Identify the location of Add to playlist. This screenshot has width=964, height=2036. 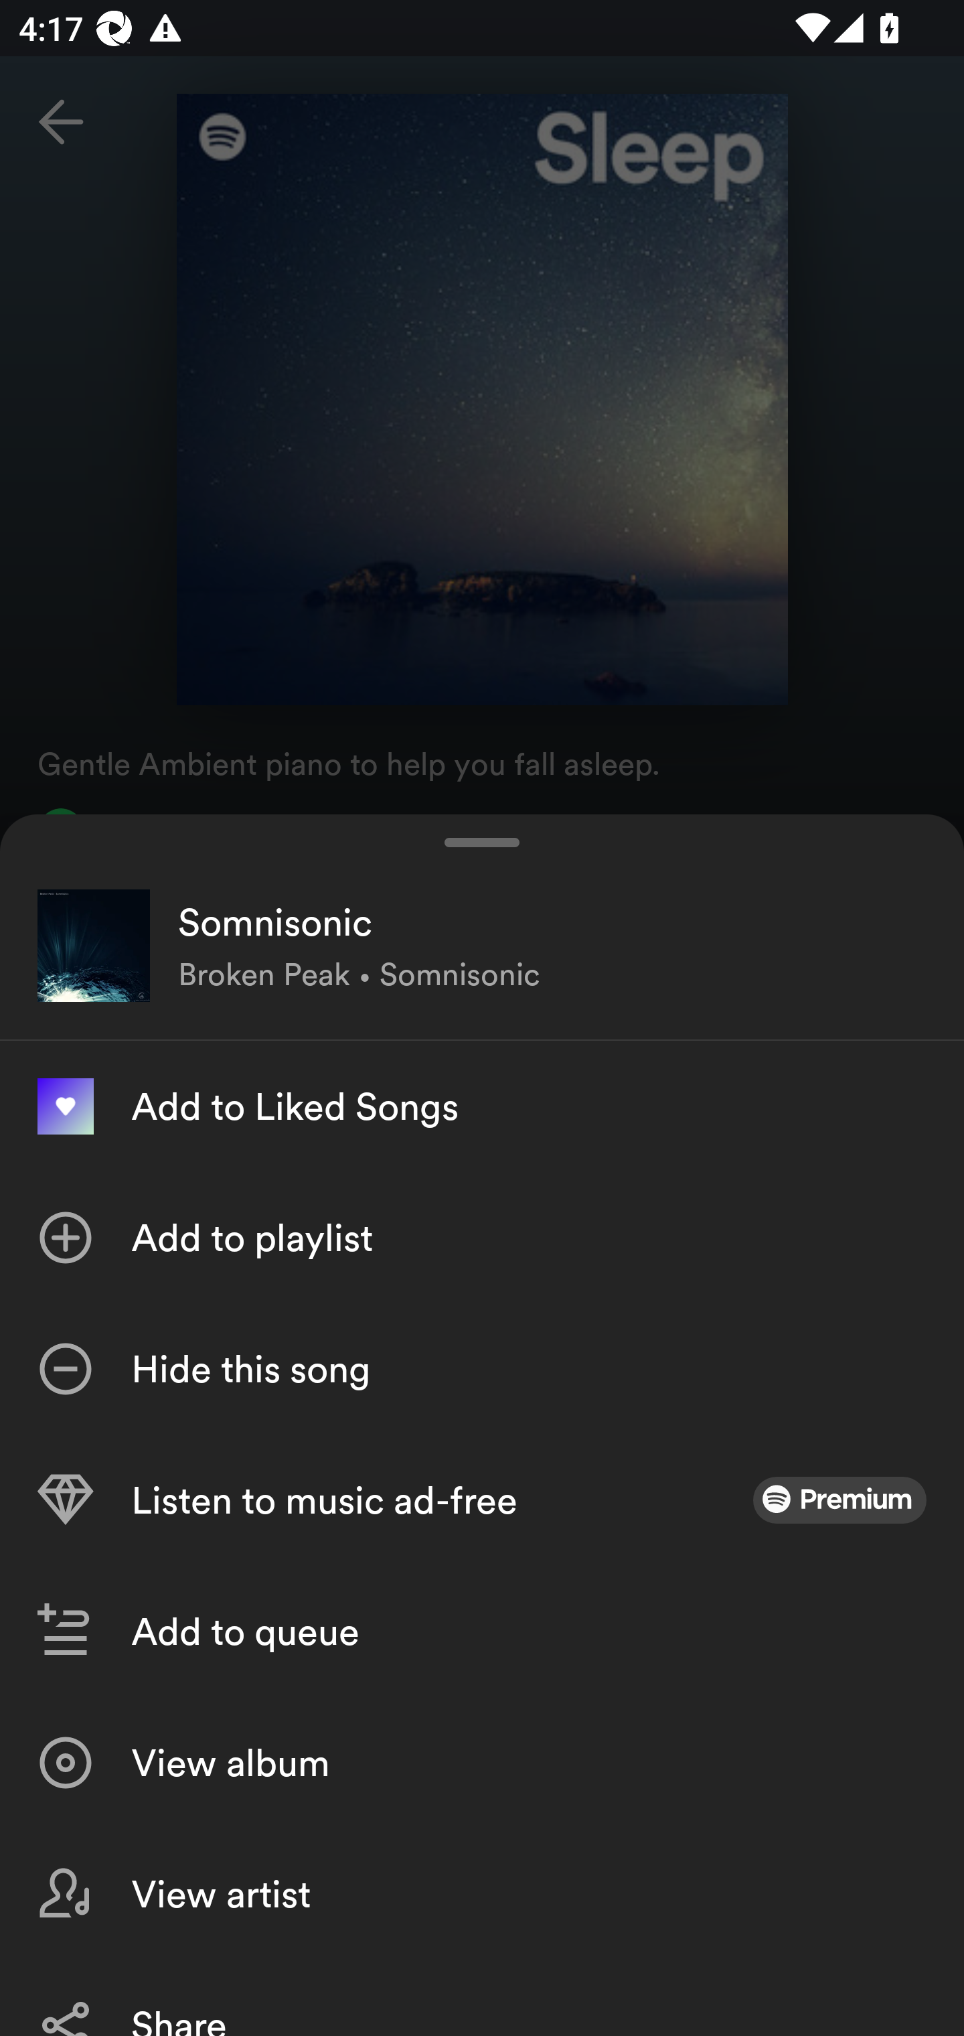
(482, 1238).